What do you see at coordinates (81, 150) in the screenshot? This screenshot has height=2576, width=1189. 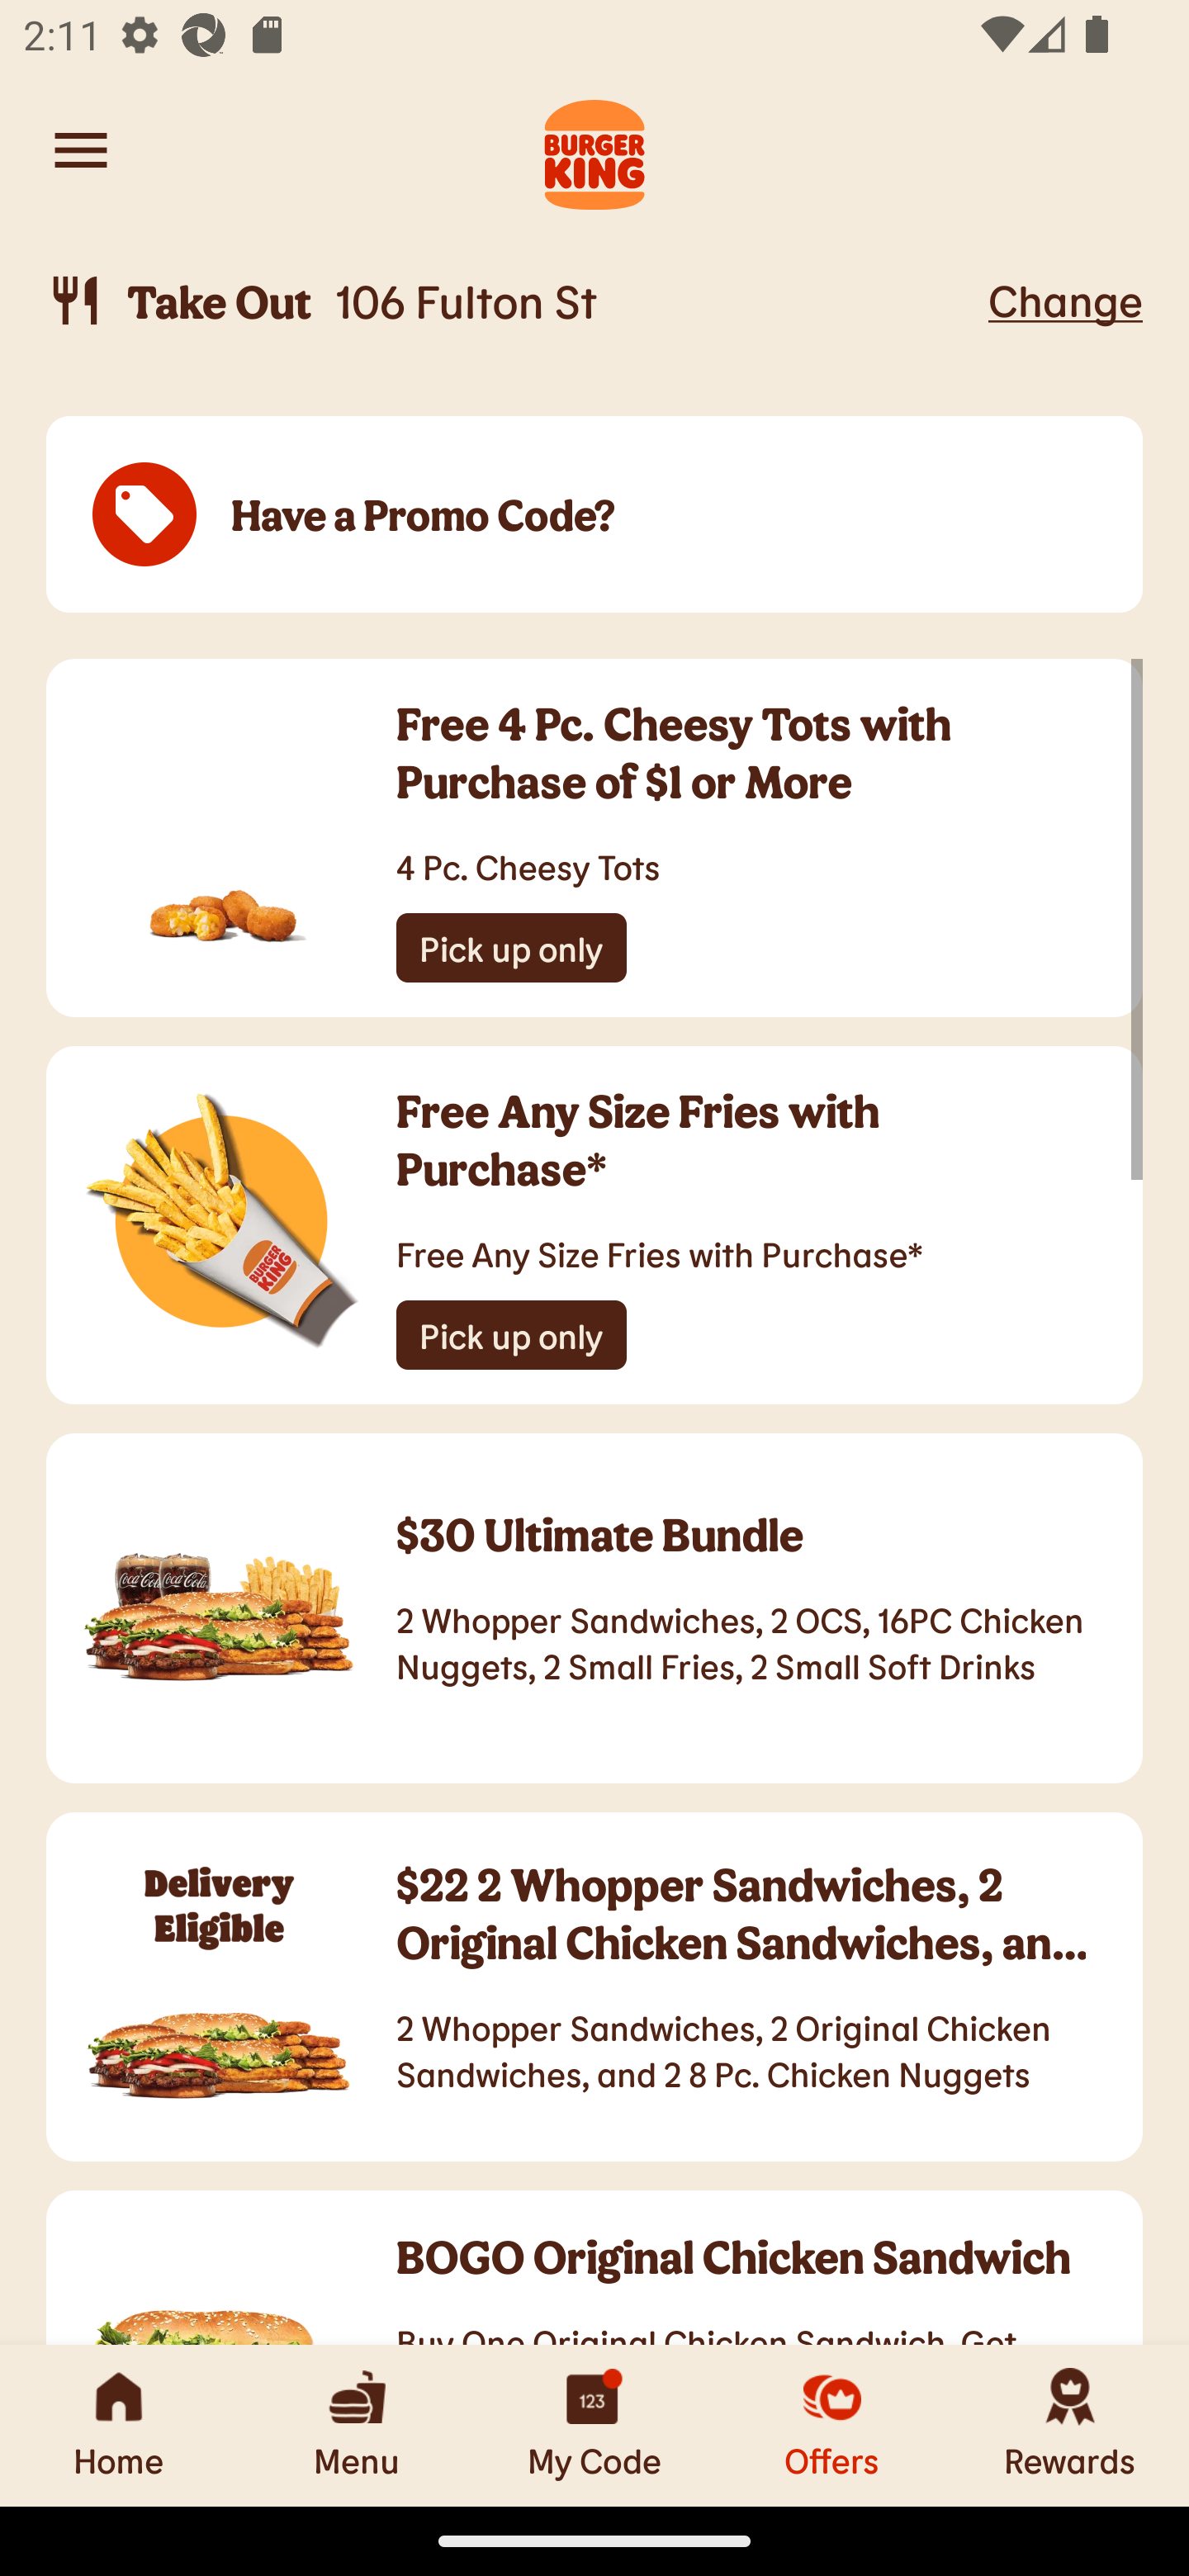 I see `Navigate to account menu ` at bounding box center [81, 150].